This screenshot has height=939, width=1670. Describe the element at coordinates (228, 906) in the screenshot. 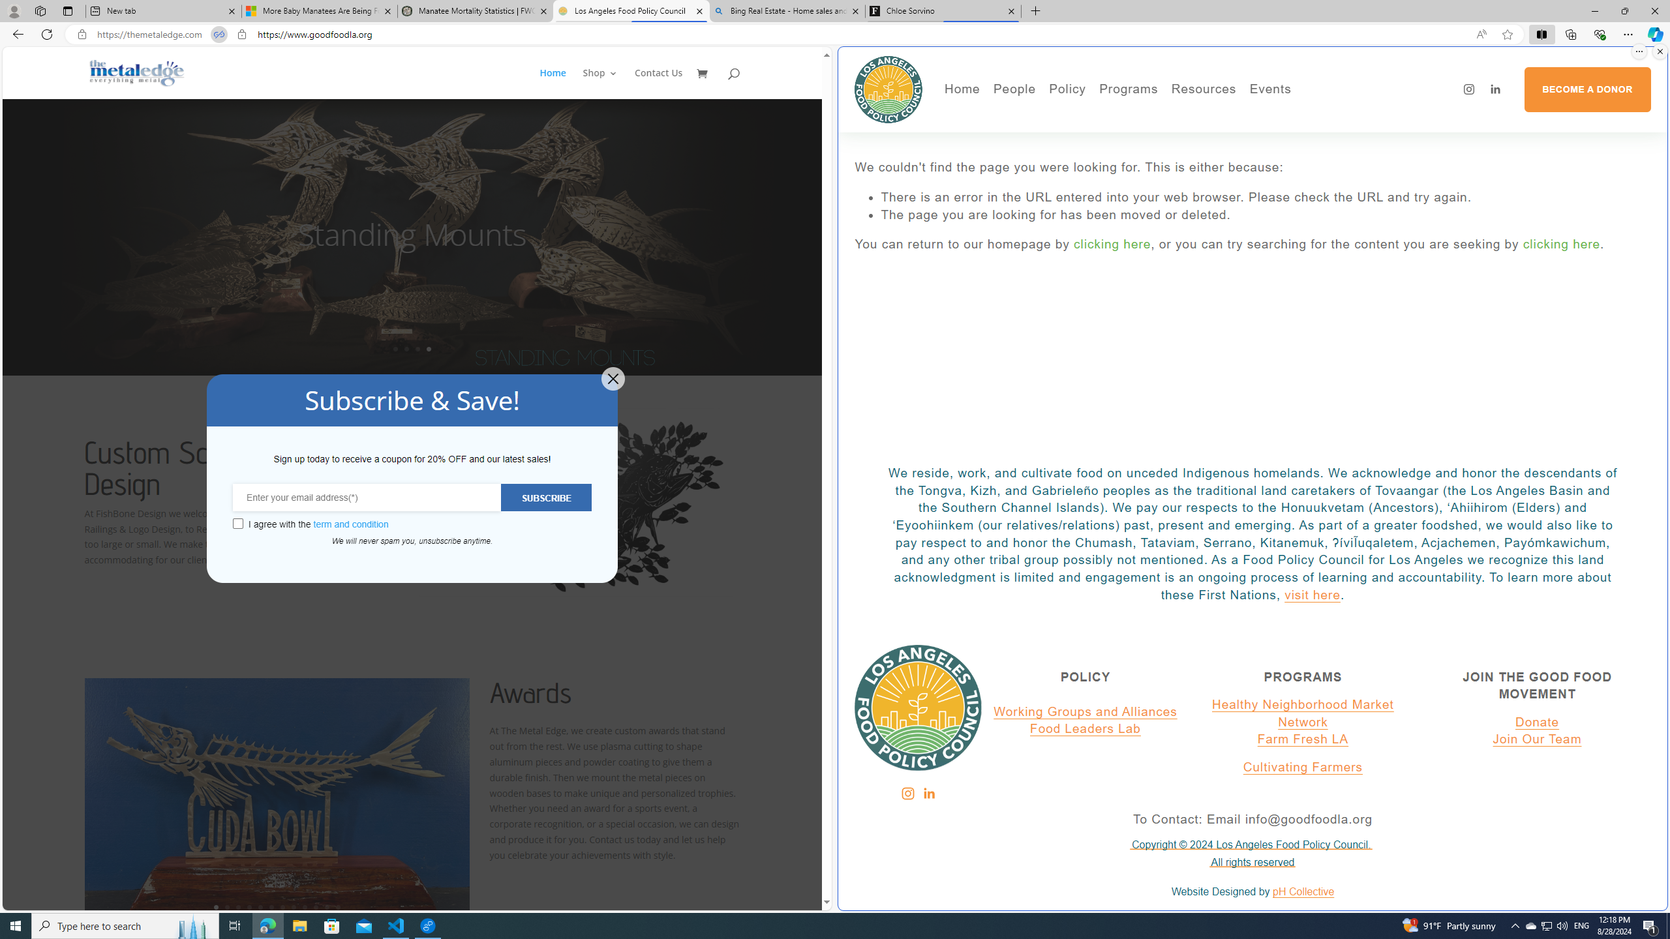

I see `2` at that location.